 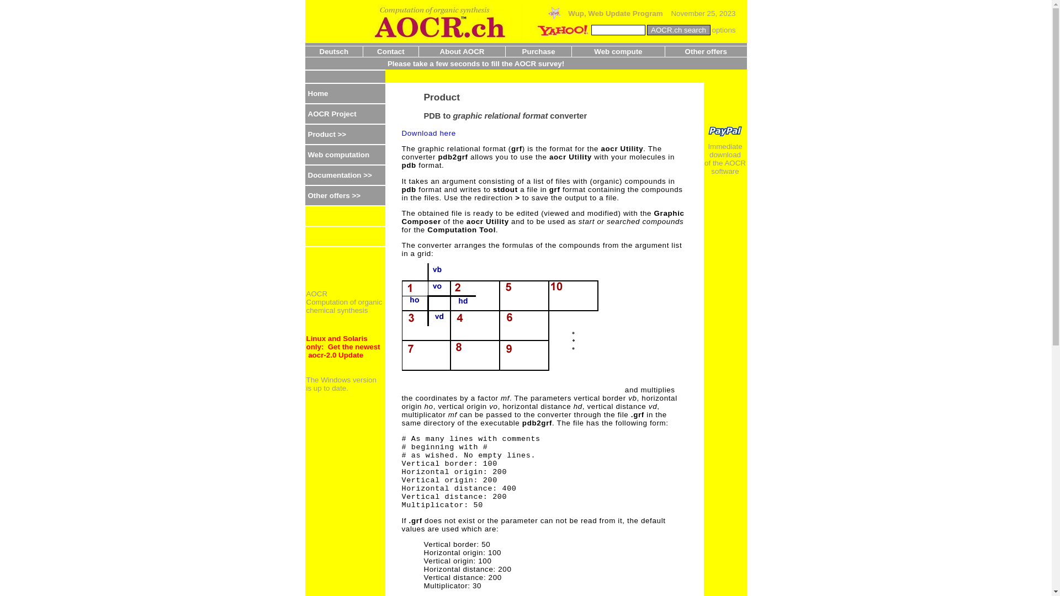 I want to click on AOCR.ch search, so click(x=679, y=30).